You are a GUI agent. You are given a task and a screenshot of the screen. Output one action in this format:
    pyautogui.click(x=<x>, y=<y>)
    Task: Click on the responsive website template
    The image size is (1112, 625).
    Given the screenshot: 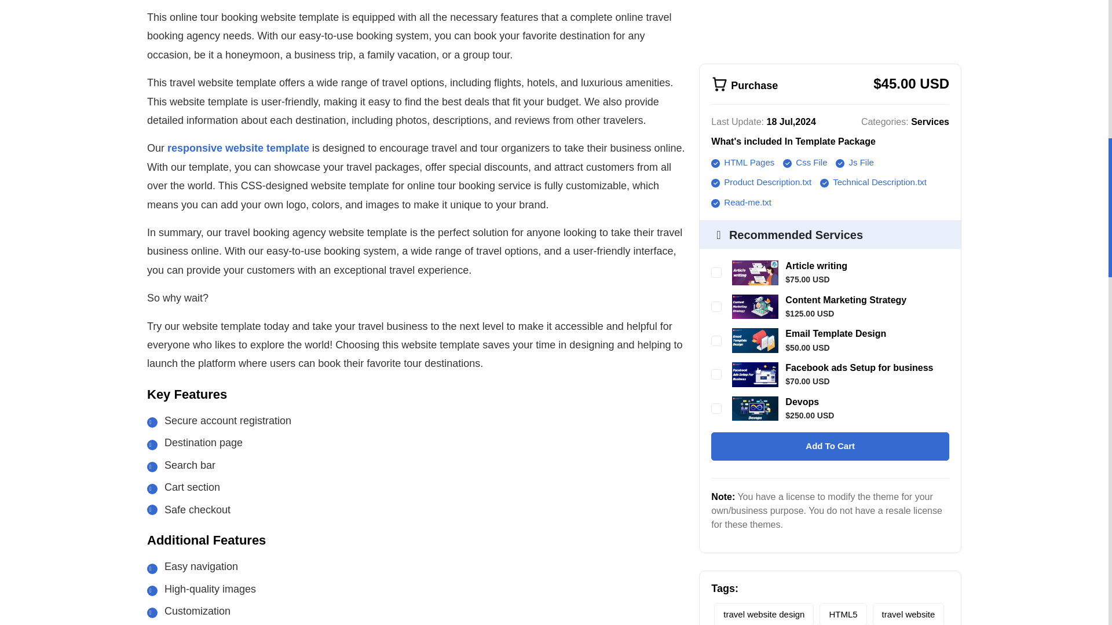 What is the action you would take?
    pyautogui.click(x=238, y=148)
    